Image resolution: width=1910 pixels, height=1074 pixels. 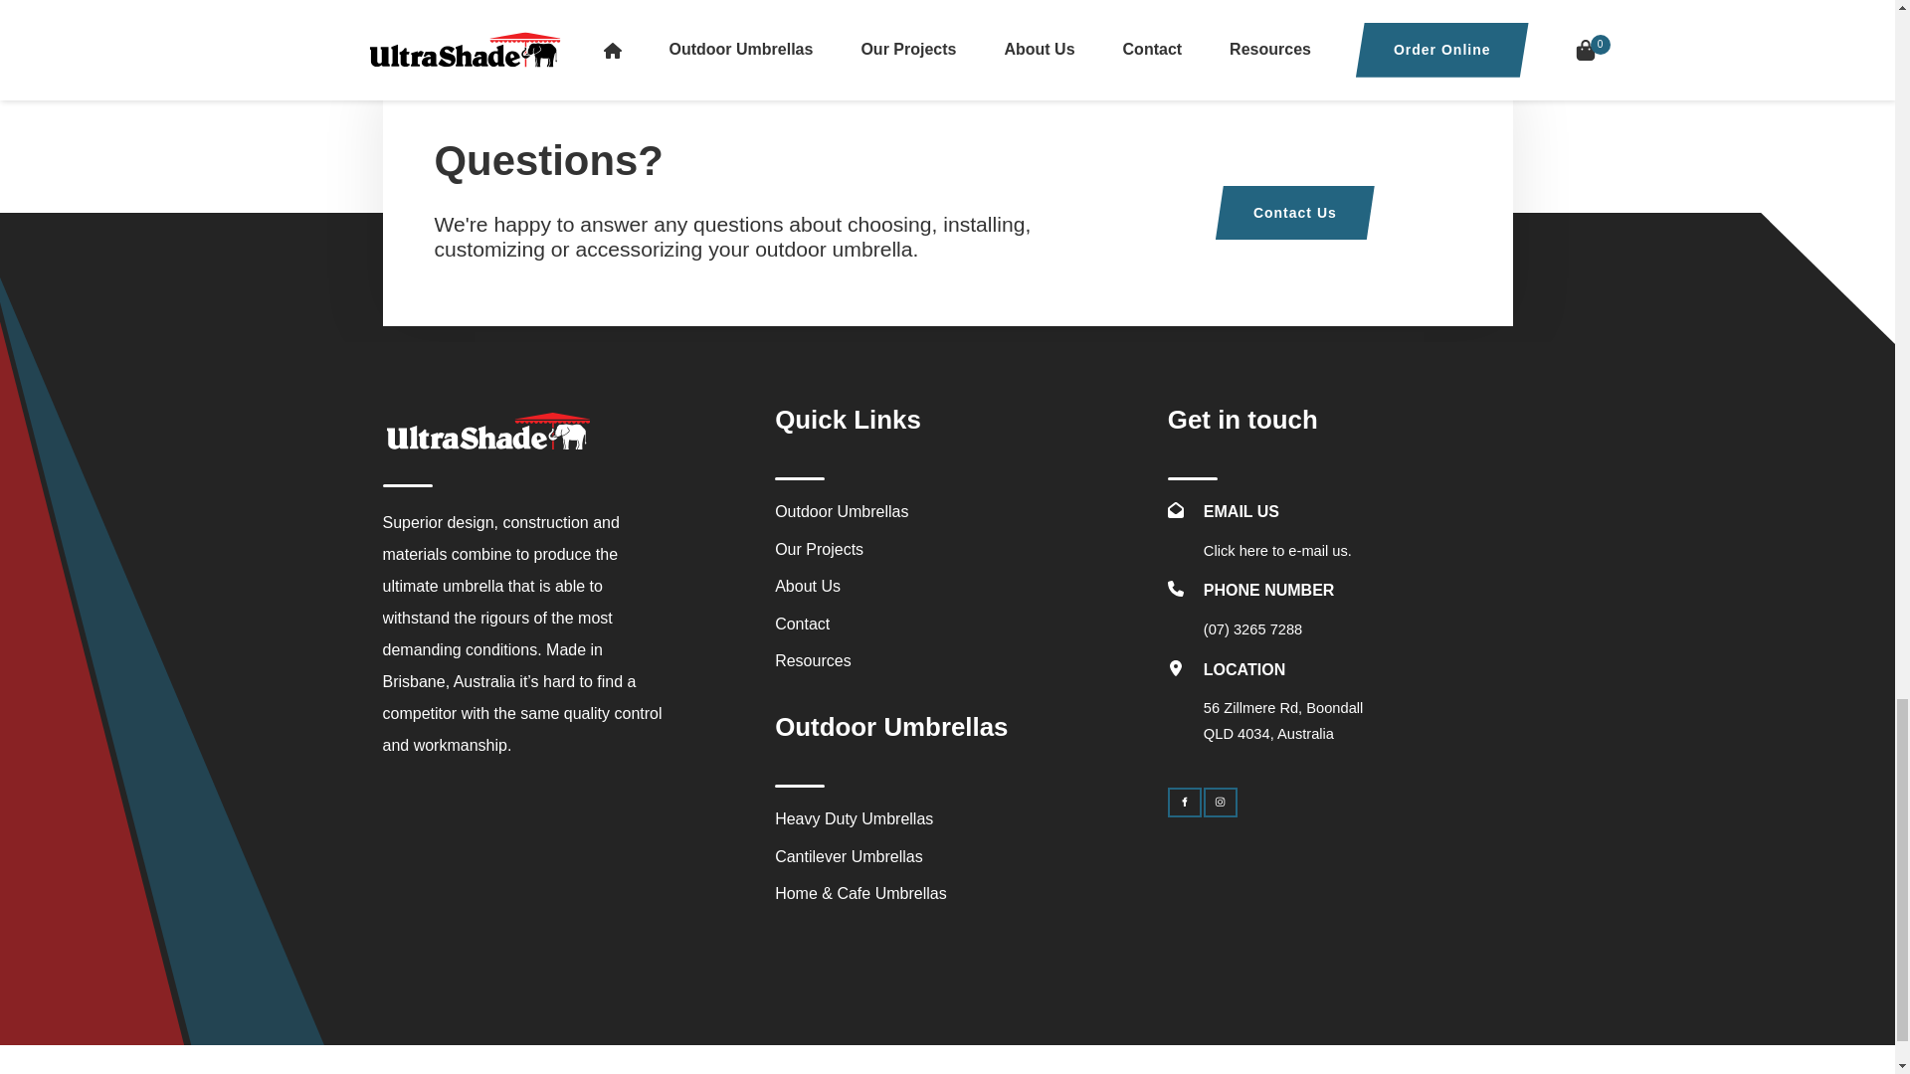 What do you see at coordinates (849, 857) in the screenshot?
I see `Cantilever Umbrellas` at bounding box center [849, 857].